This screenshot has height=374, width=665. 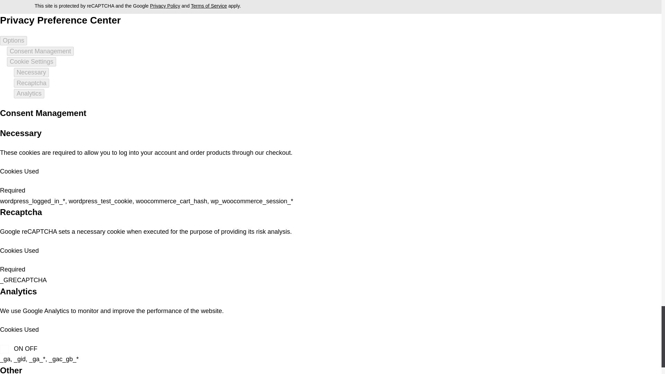 What do you see at coordinates (14, 40) in the screenshot?
I see `Options` at bounding box center [14, 40].